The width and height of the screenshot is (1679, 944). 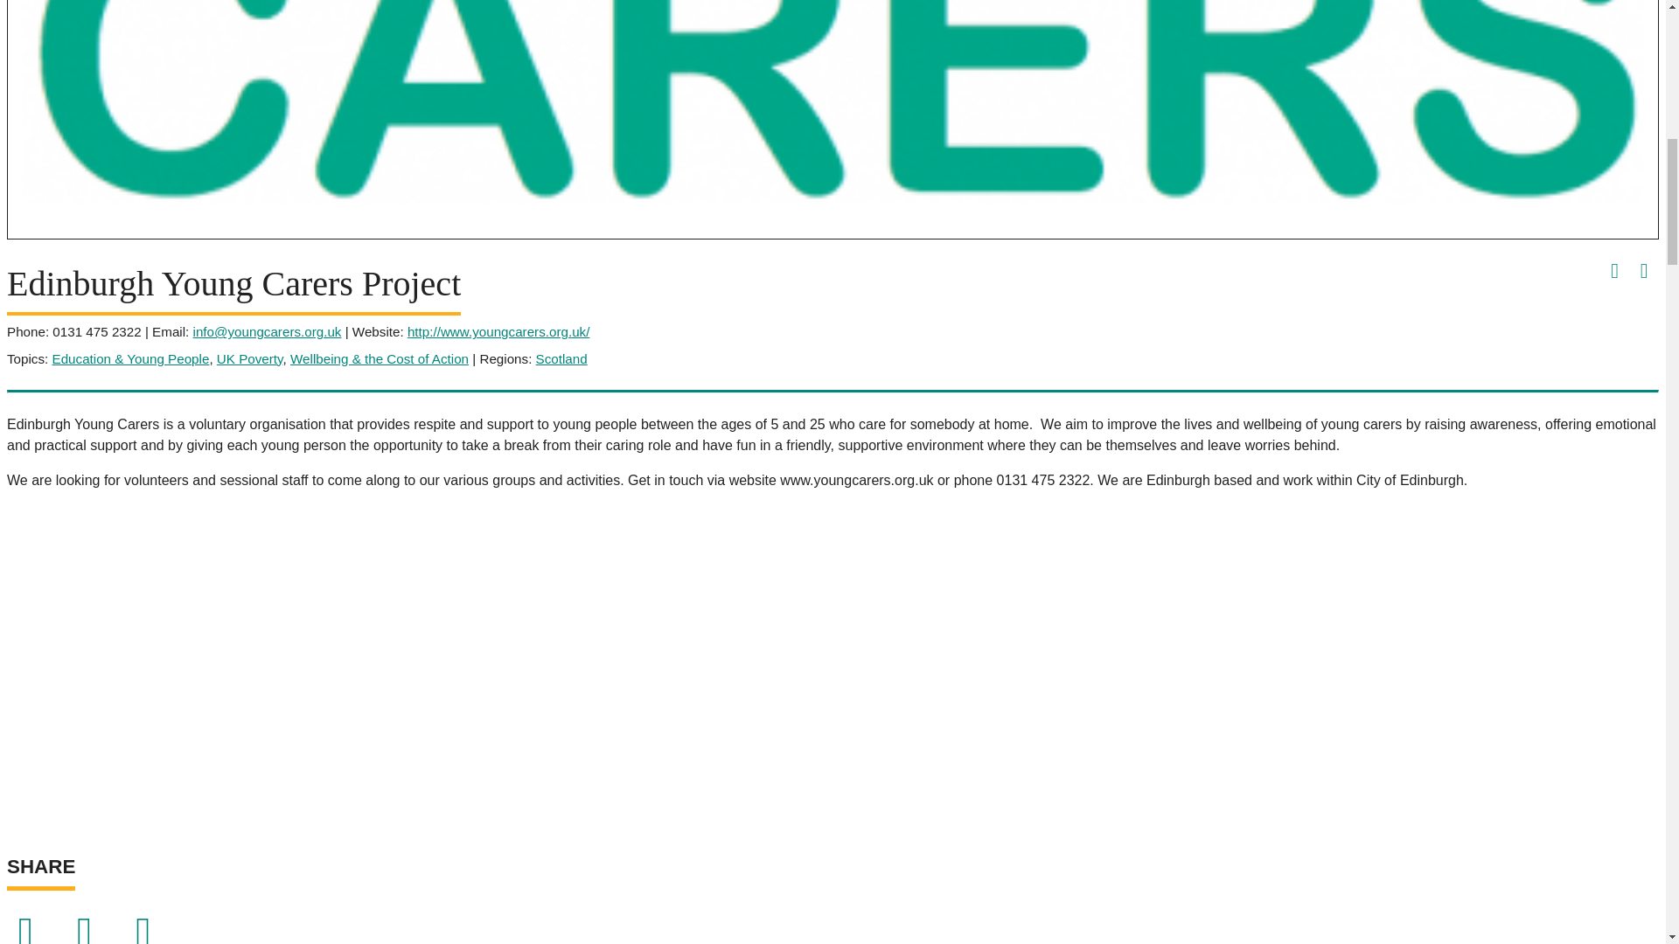 What do you see at coordinates (561, 358) in the screenshot?
I see `Scotland` at bounding box center [561, 358].